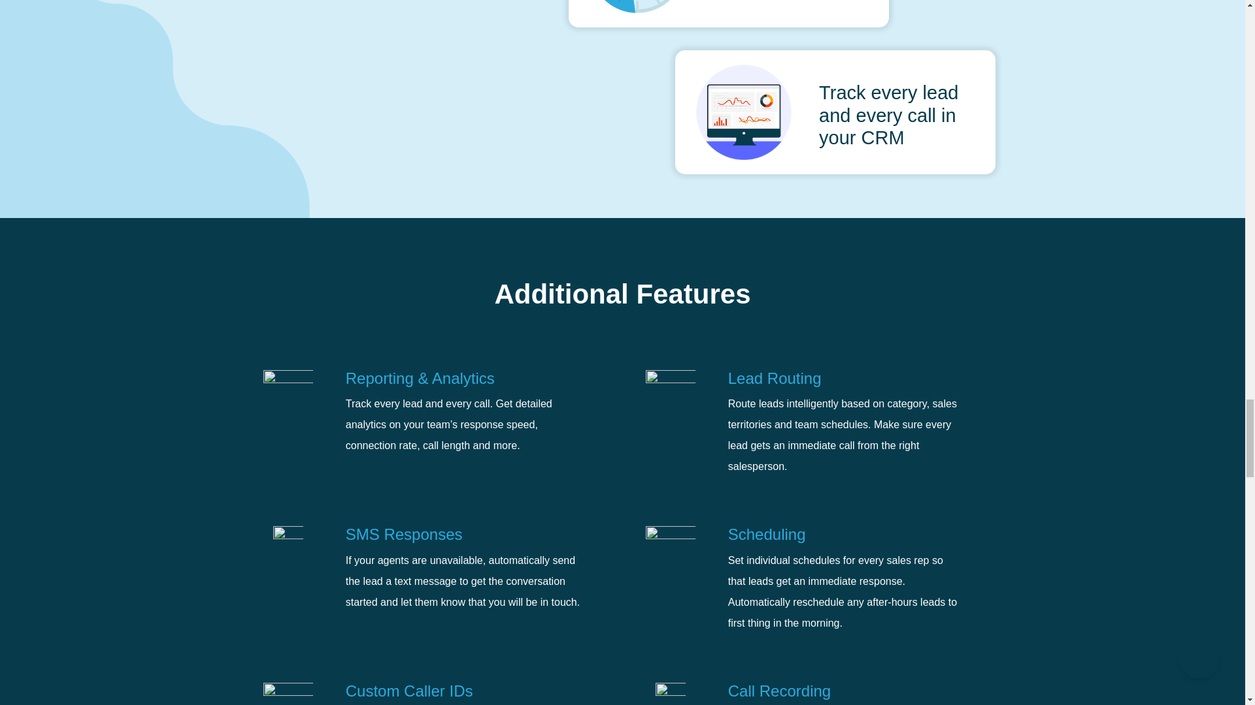 This screenshot has height=705, width=1255. I want to click on recording, so click(670, 694).